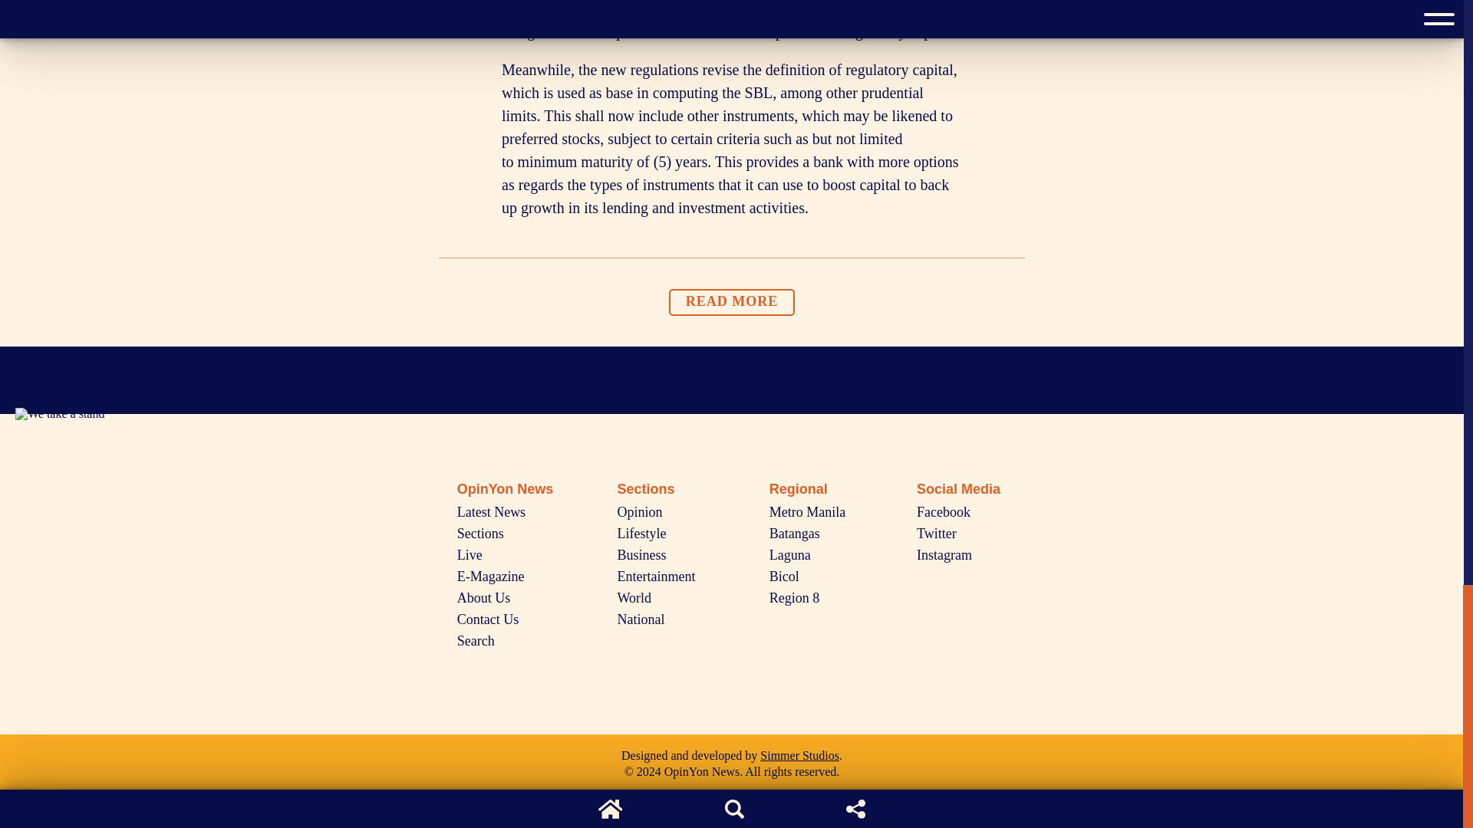  What do you see at coordinates (784, 577) in the screenshot?
I see `Bicol` at bounding box center [784, 577].